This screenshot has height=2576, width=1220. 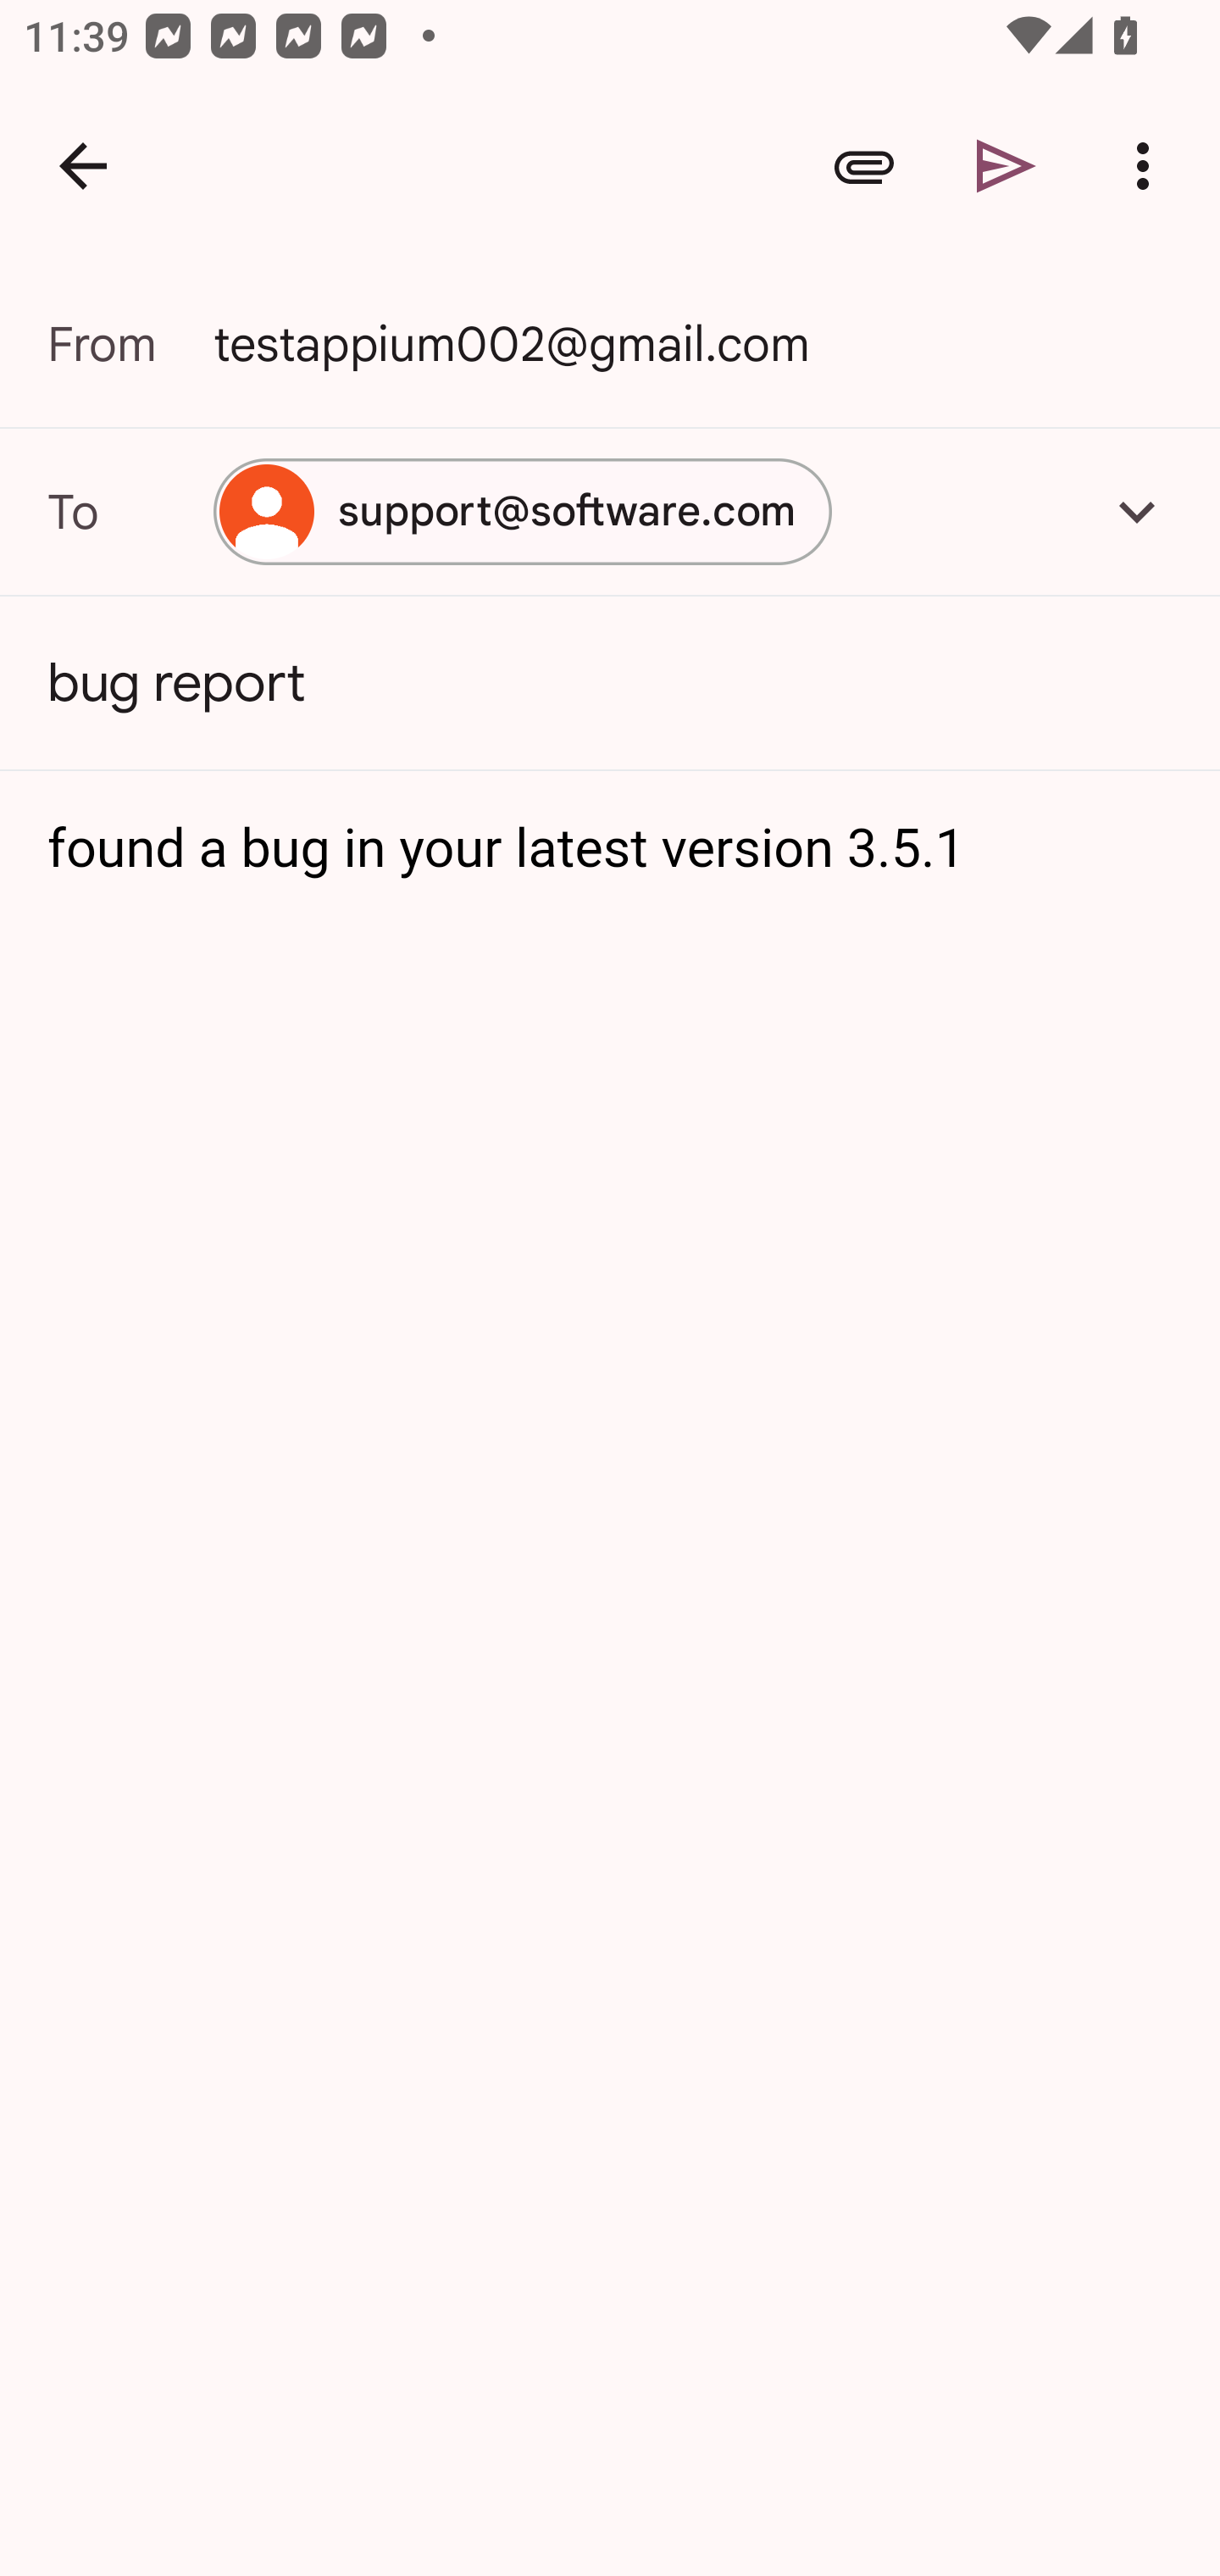 What do you see at coordinates (1149, 166) in the screenshot?
I see `More options` at bounding box center [1149, 166].